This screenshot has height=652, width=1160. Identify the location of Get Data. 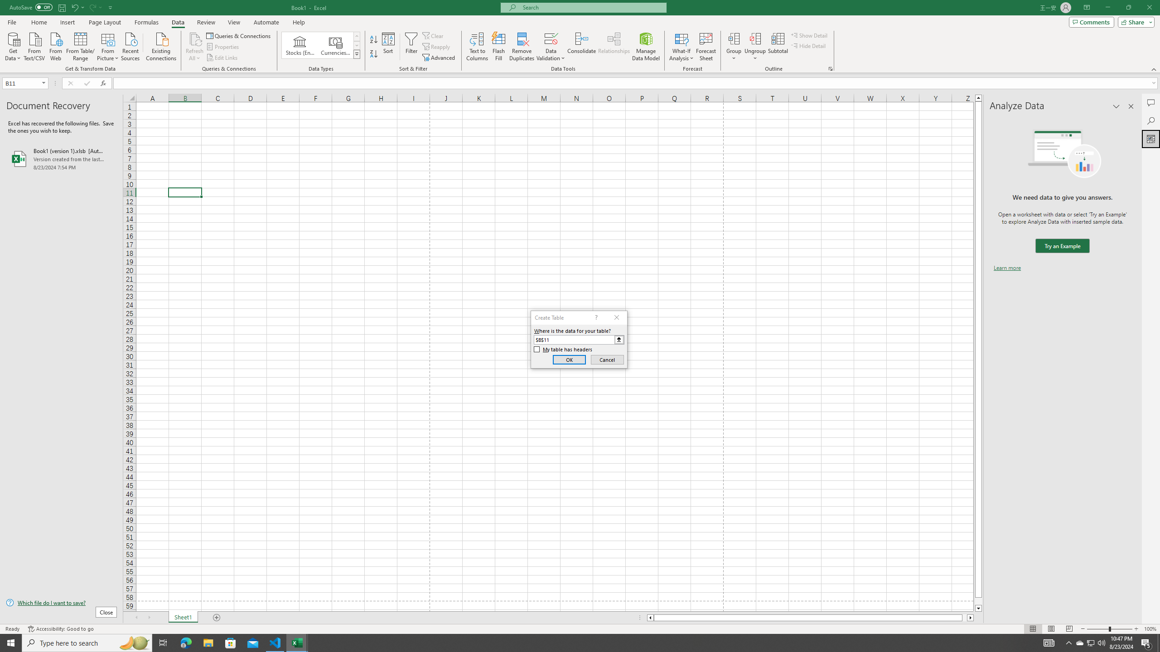
(13, 46).